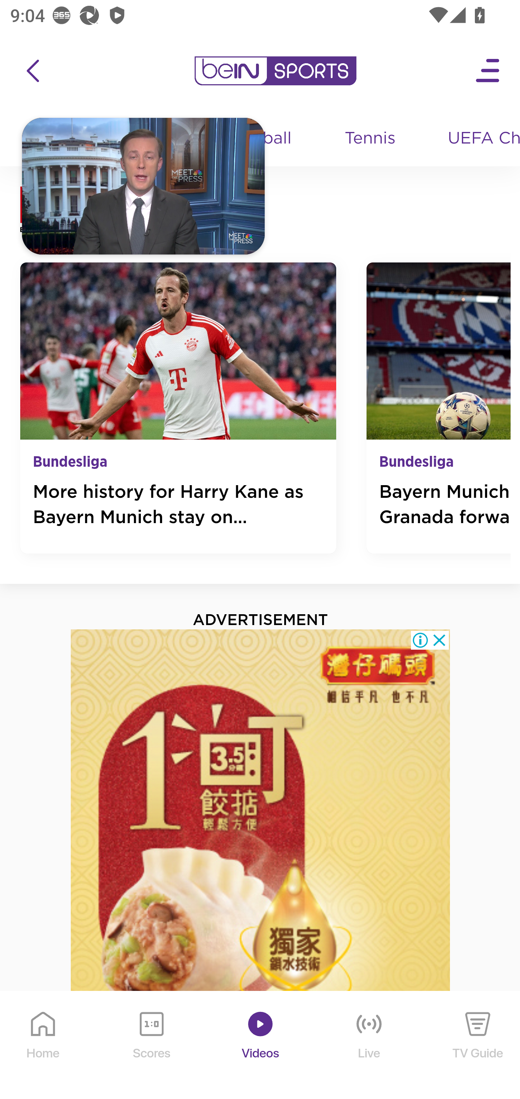  I want to click on Home Home Icon Home, so click(43, 1045).